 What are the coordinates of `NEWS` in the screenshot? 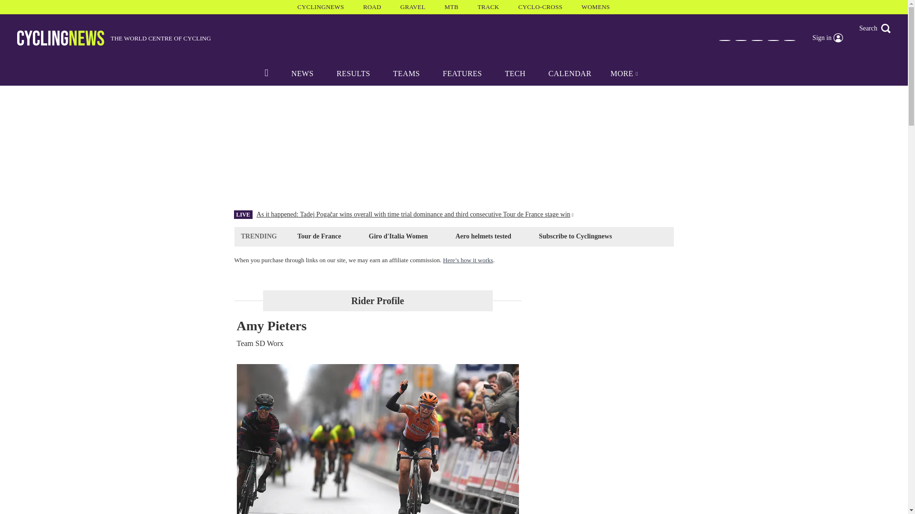 It's located at (302, 73).